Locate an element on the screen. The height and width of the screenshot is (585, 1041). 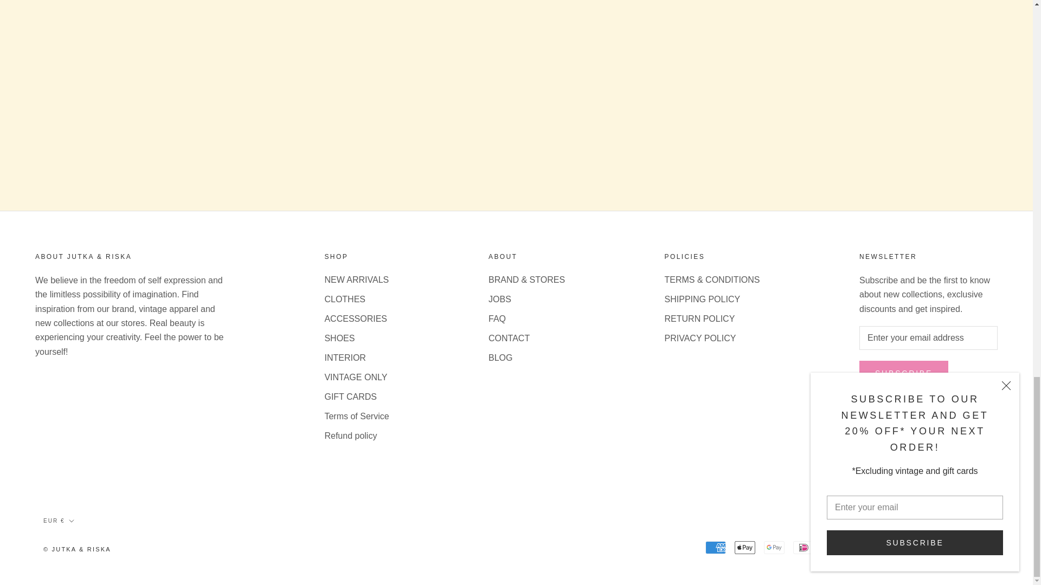
American Express is located at coordinates (716, 547).